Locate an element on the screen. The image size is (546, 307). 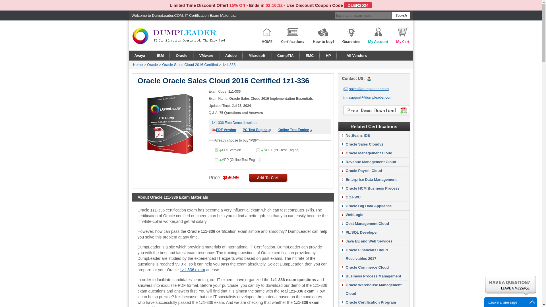
Oracle HCM Business Process is located at coordinates (373, 188).